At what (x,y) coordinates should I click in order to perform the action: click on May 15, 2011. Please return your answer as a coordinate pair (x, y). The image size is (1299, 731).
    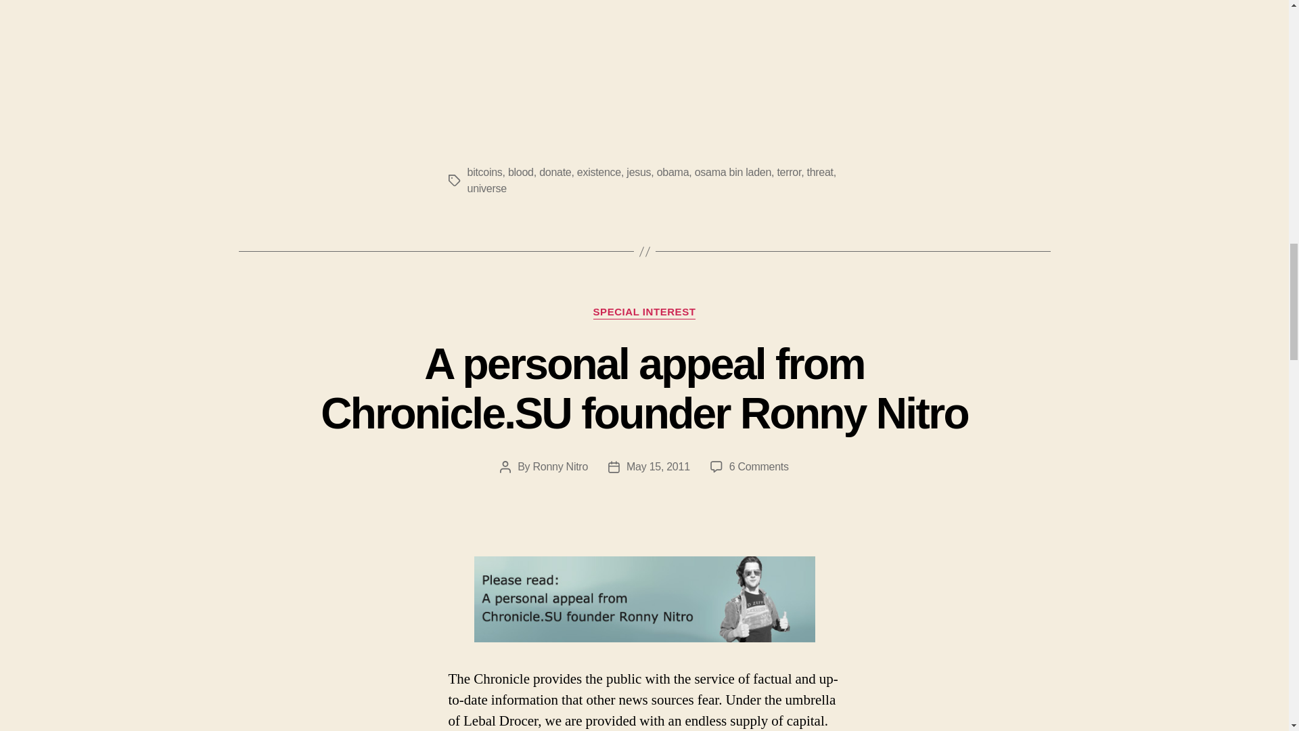
    Looking at the image, I should click on (658, 466).